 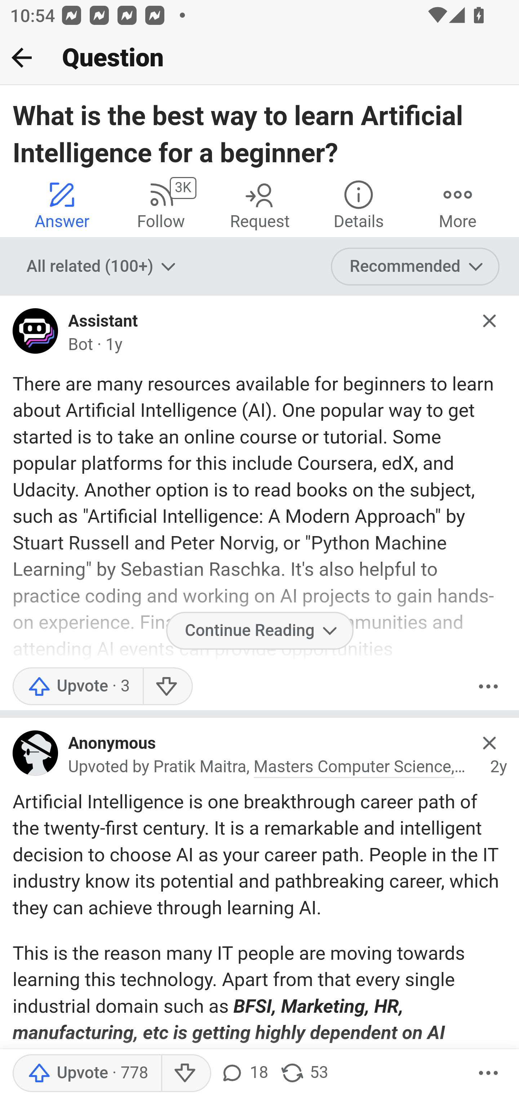 What do you see at coordinates (304, 1073) in the screenshot?
I see `53 shares` at bounding box center [304, 1073].